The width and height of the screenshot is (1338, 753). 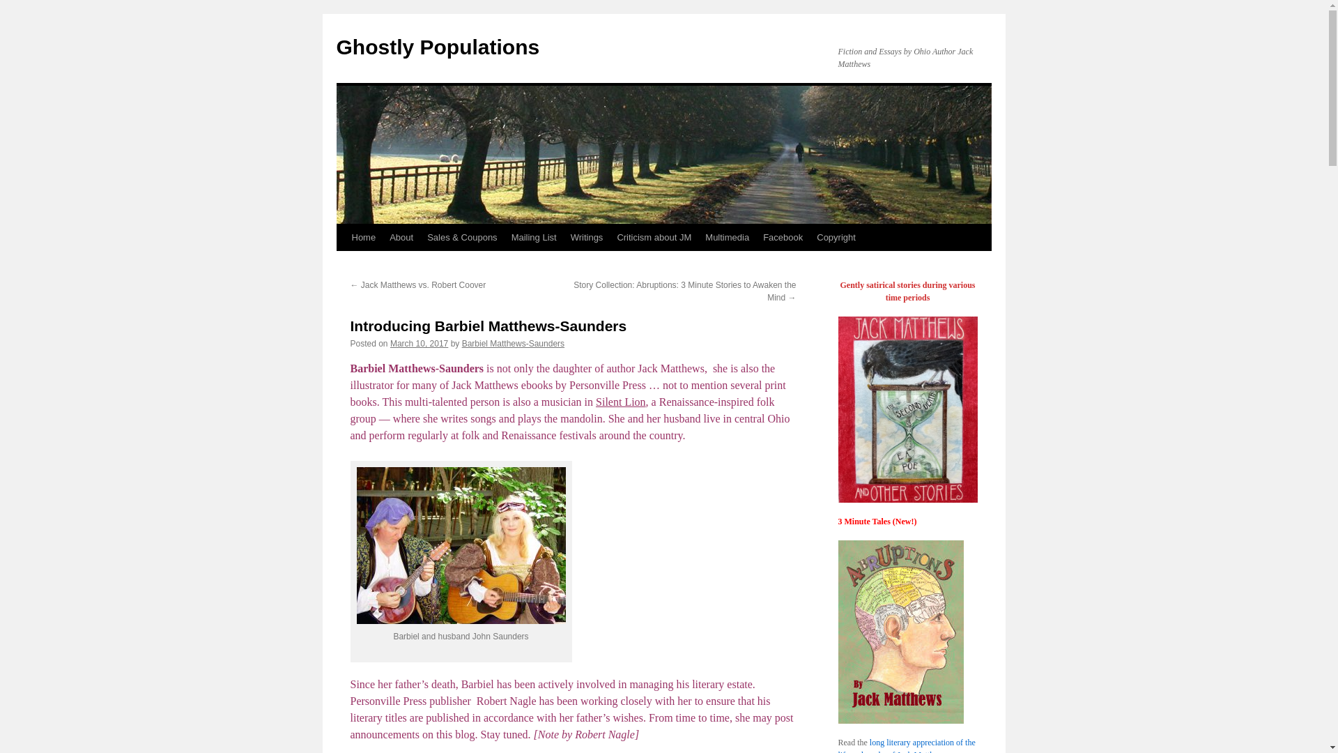 I want to click on Home, so click(x=363, y=237).